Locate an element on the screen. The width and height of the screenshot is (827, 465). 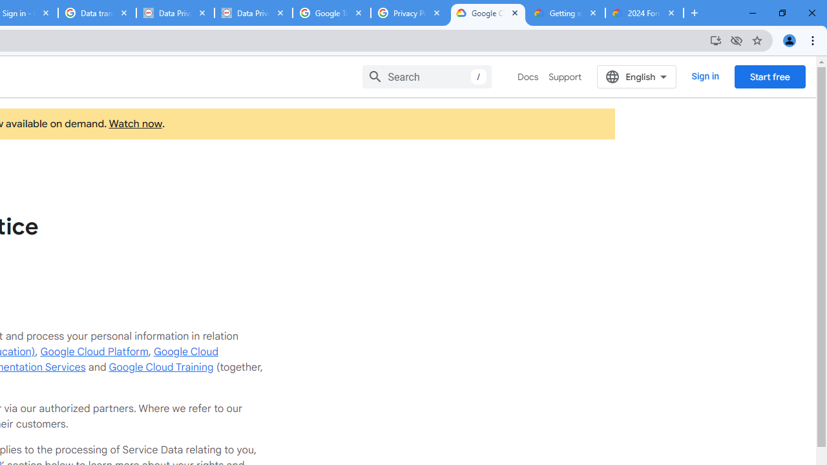
Start free is located at coordinates (769, 76).